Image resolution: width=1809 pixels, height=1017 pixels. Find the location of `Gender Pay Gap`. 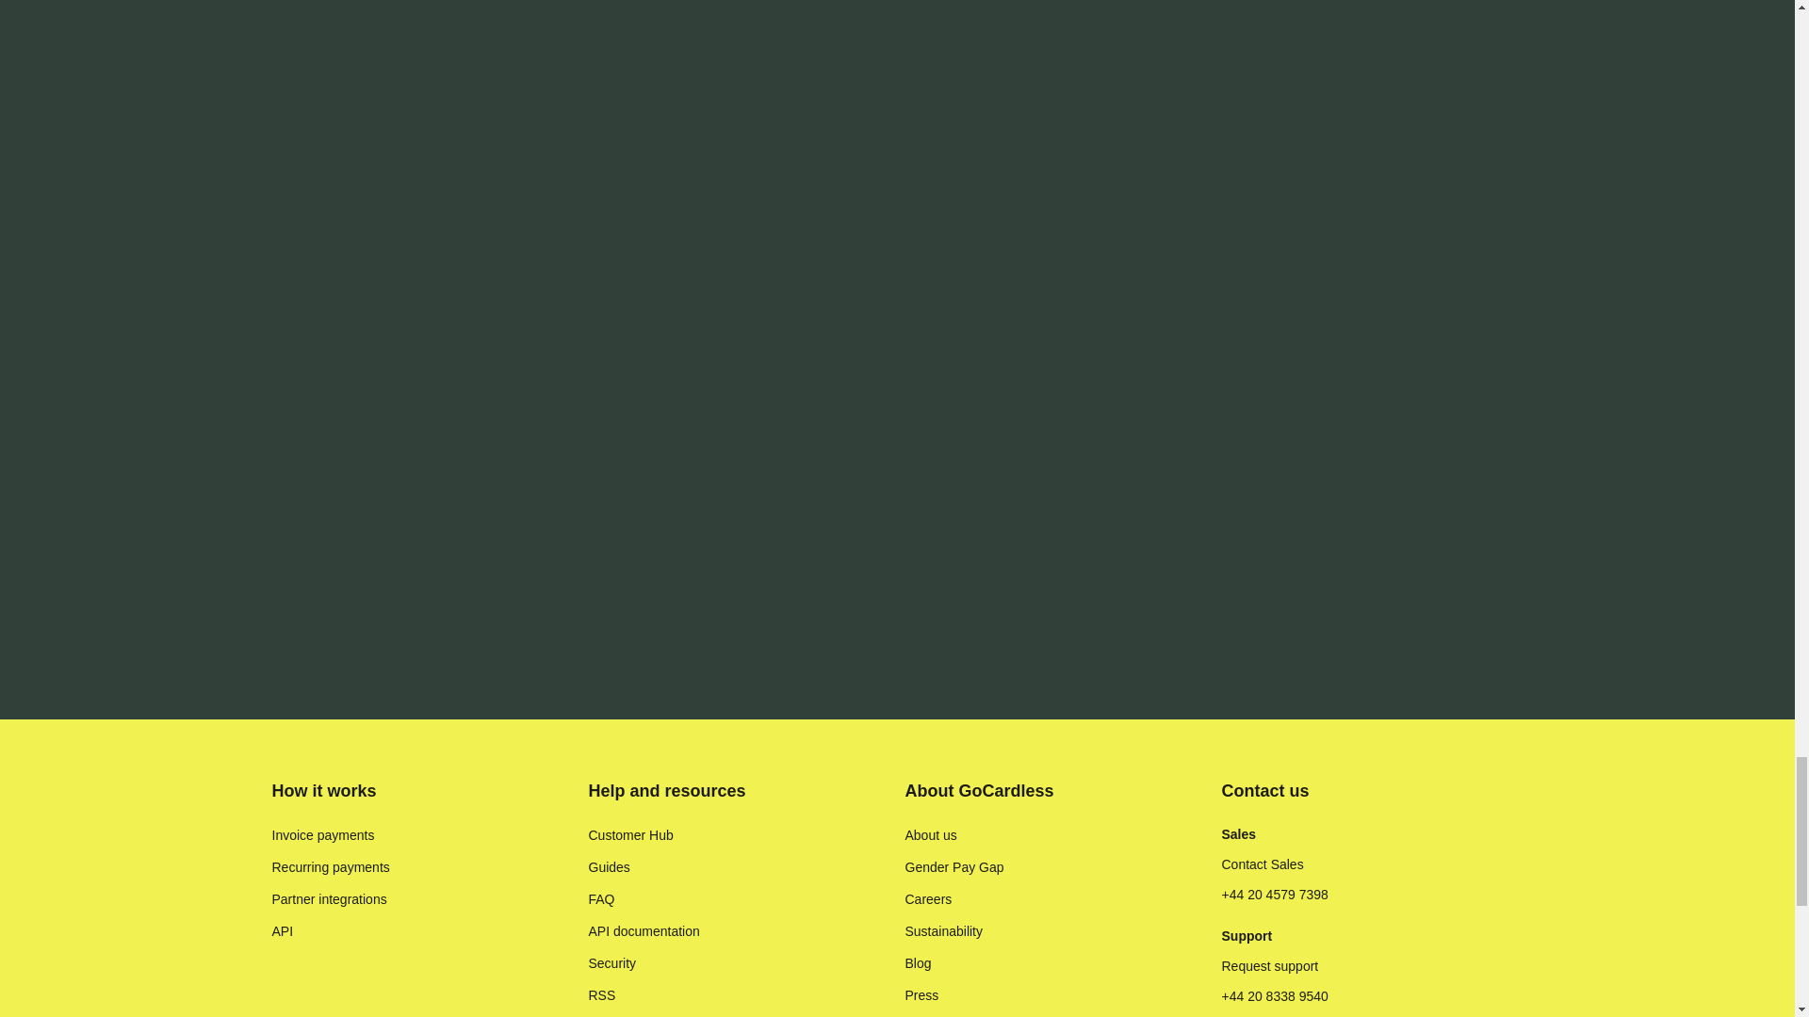

Gender Pay Gap is located at coordinates (953, 866).